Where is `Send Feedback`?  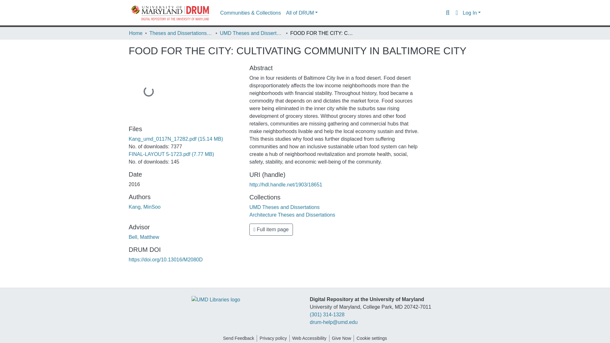 Send Feedback is located at coordinates (238, 338).